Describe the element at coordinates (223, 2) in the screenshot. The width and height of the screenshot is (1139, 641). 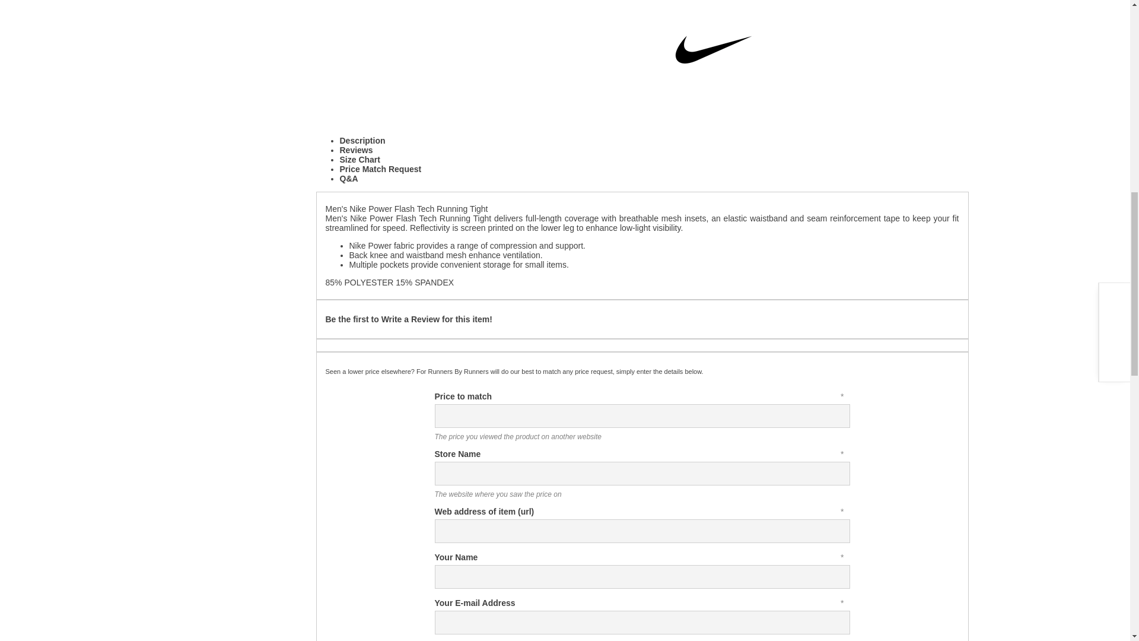
I see `Brands` at that location.